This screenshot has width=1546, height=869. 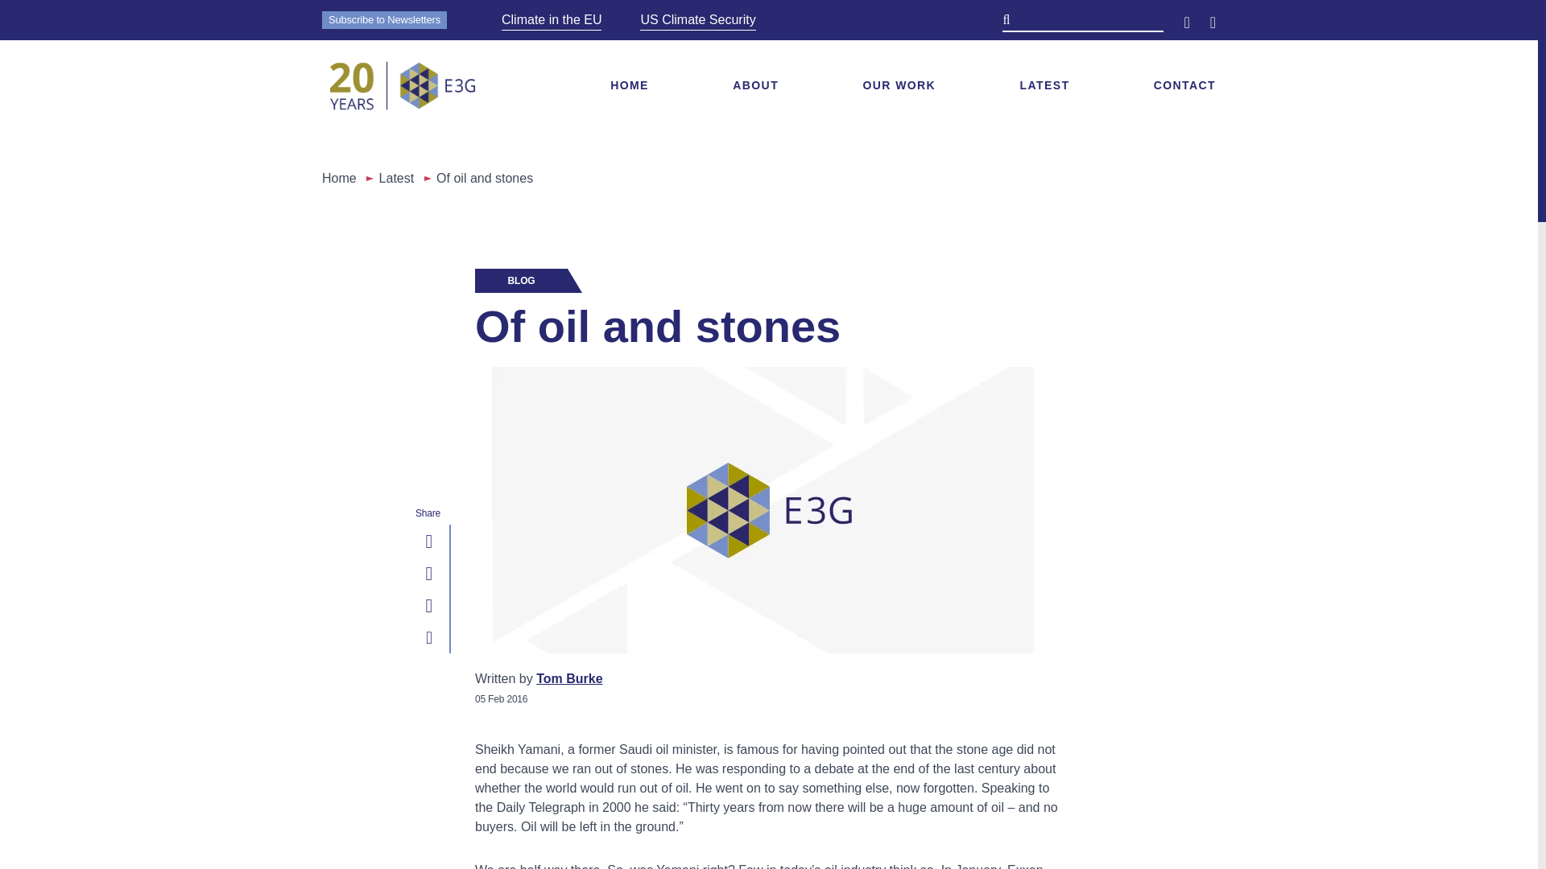 What do you see at coordinates (396, 178) in the screenshot?
I see `Latest` at bounding box center [396, 178].